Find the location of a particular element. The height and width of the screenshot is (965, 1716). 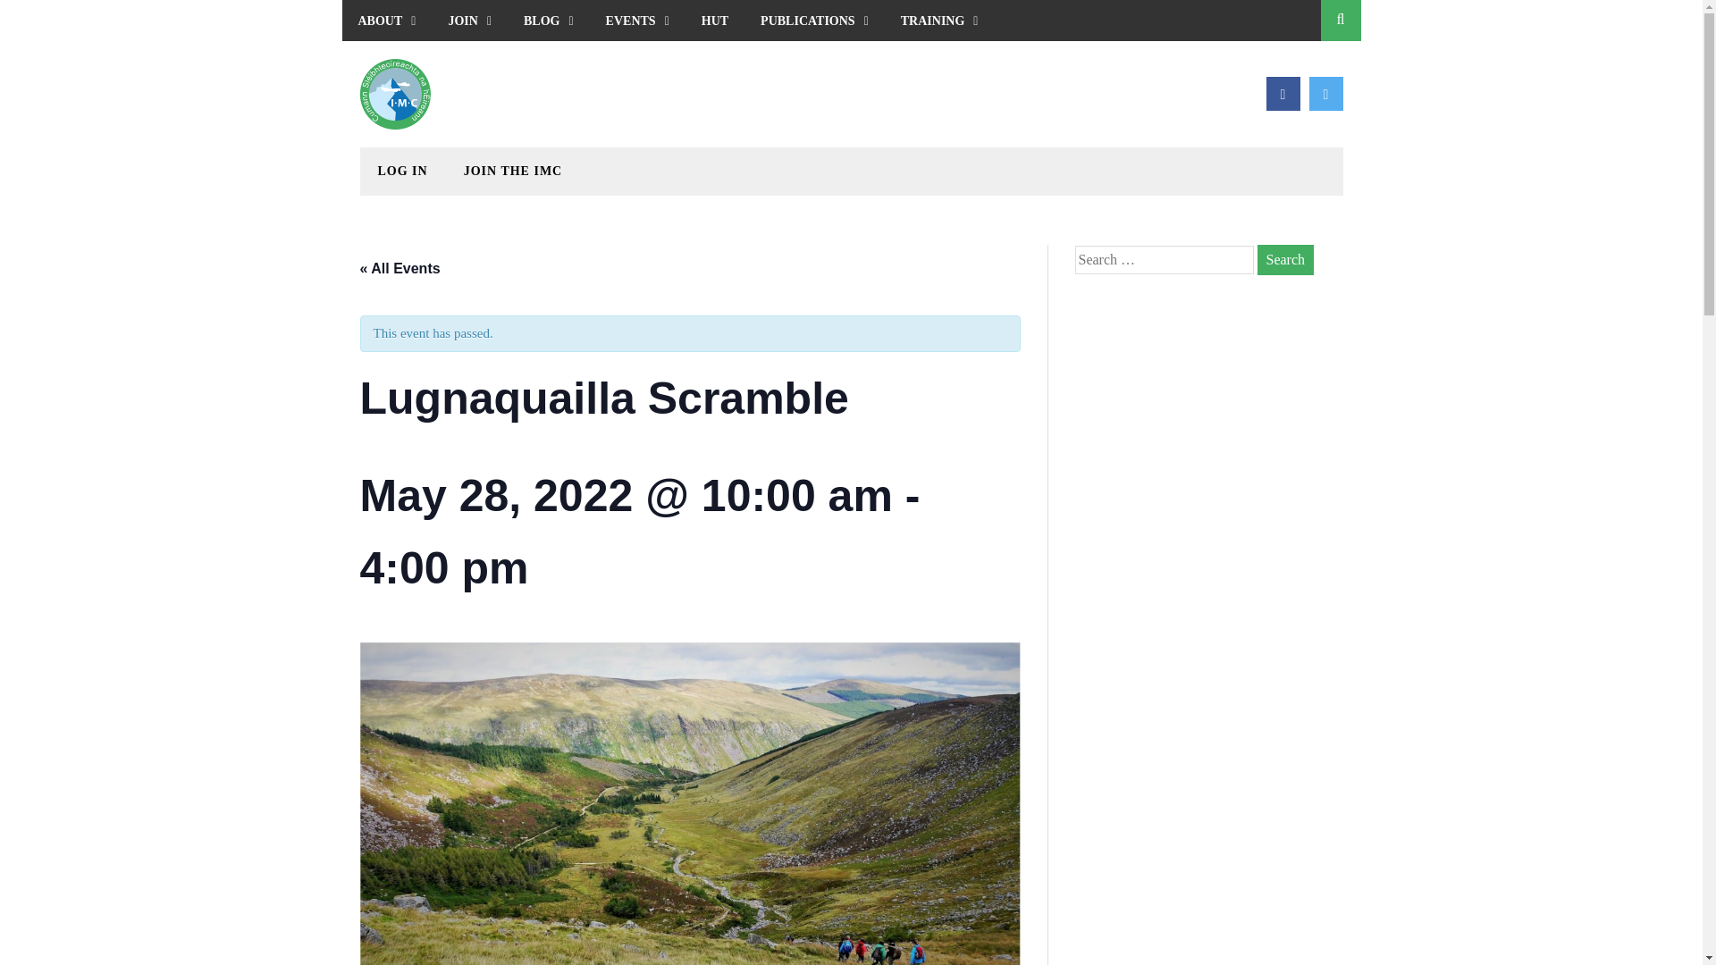

BLOG is located at coordinates (549, 21).